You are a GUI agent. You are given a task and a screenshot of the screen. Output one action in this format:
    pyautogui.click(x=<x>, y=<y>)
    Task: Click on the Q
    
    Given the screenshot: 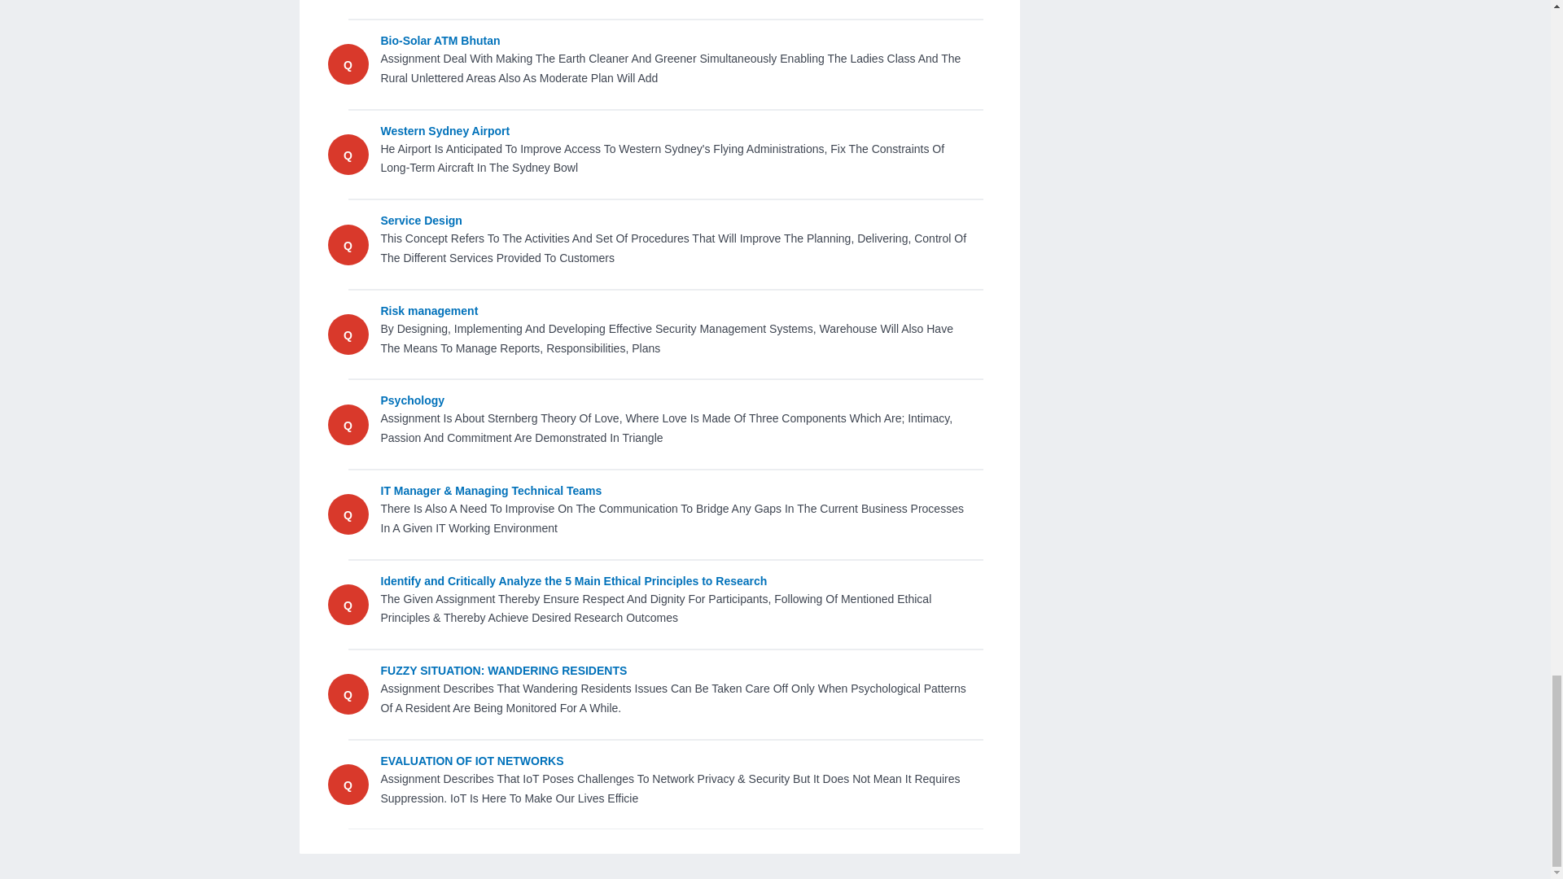 What is the action you would take?
    pyautogui.click(x=347, y=65)
    